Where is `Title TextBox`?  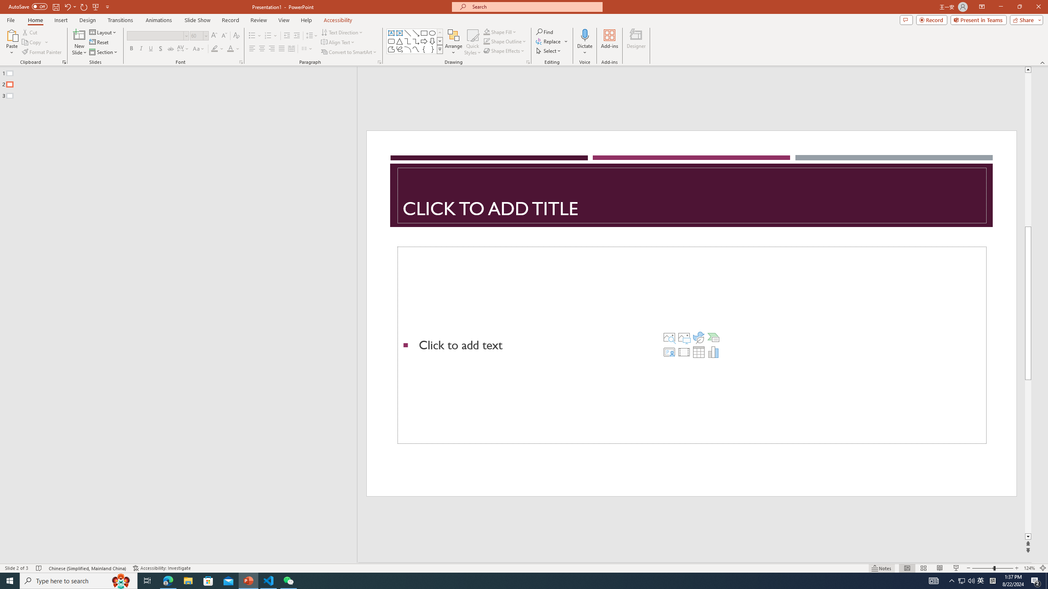 Title TextBox is located at coordinates (691, 196).